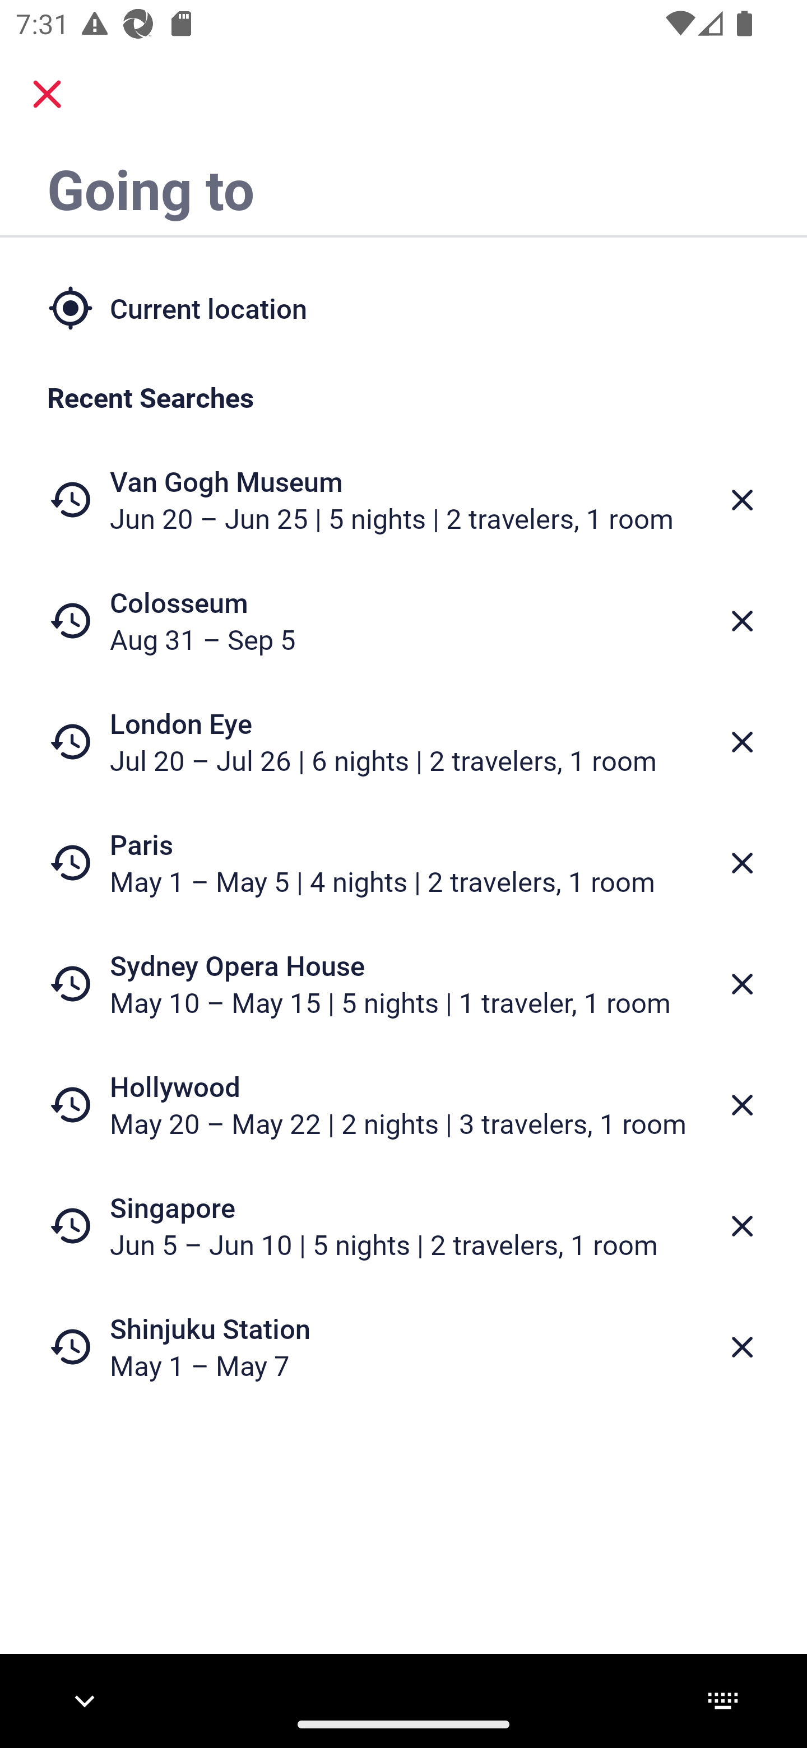 The width and height of the screenshot is (807, 1748). What do you see at coordinates (742, 743) in the screenshot?
I see `Delete from recent searches` at bounding box center [742, 743].